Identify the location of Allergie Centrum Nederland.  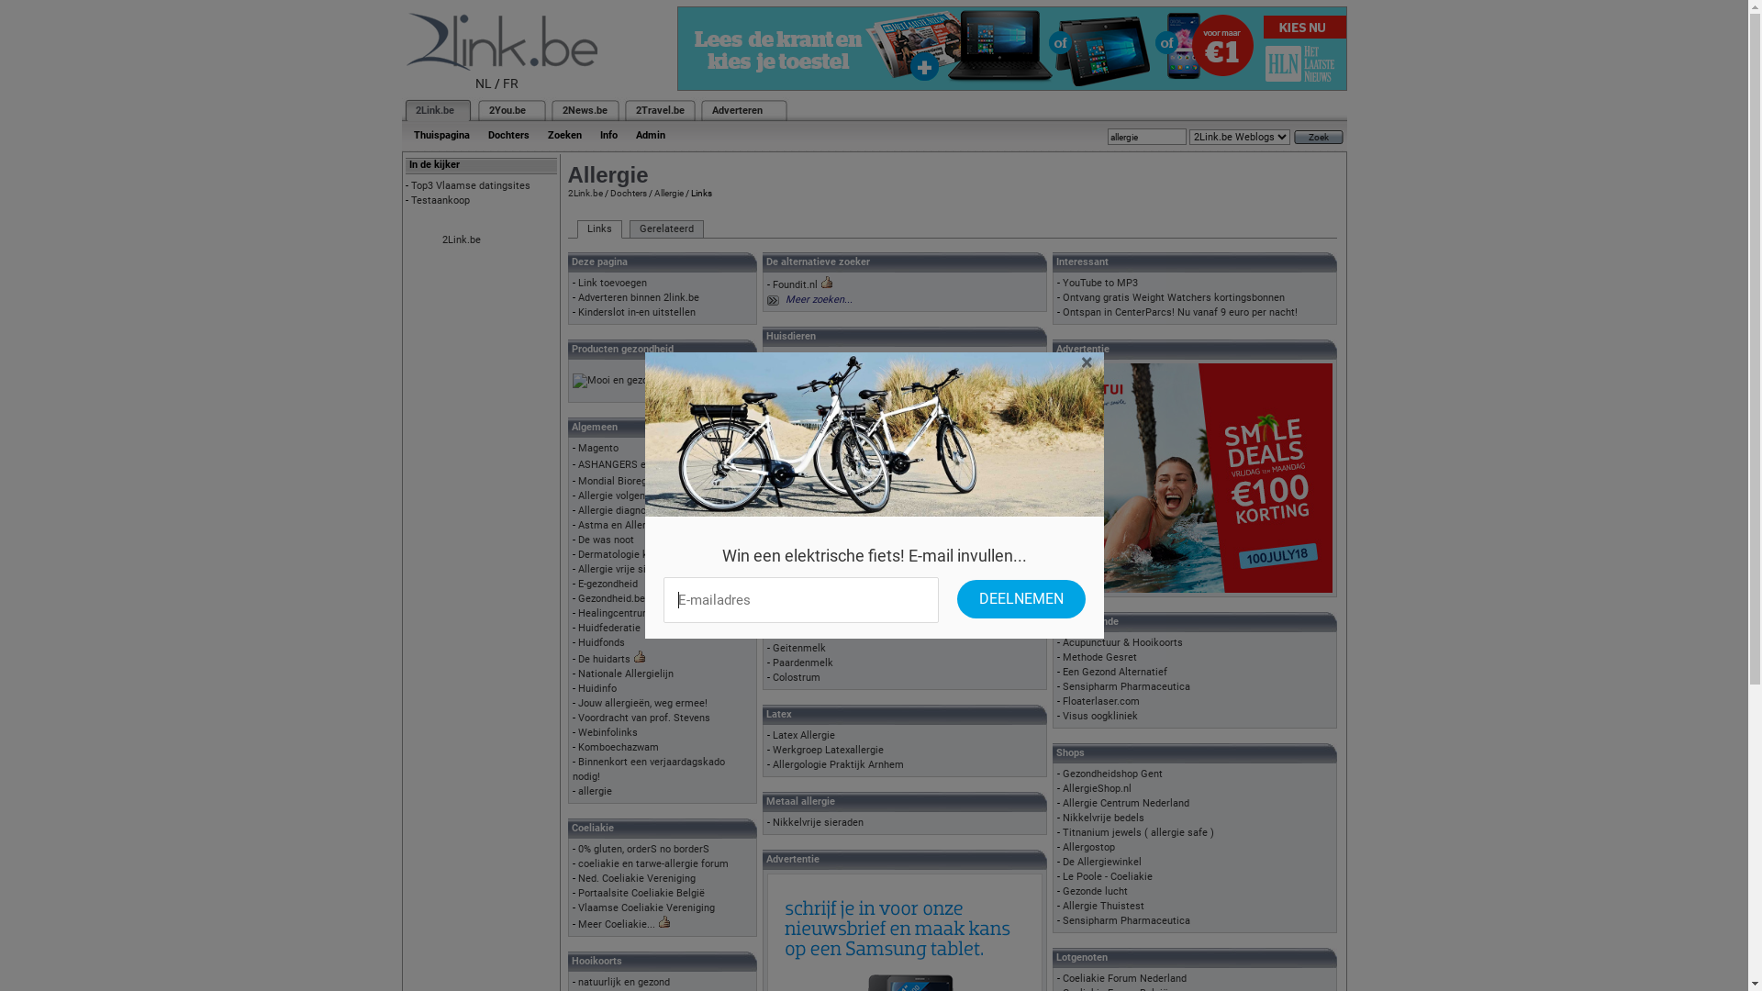
(1126, 804).